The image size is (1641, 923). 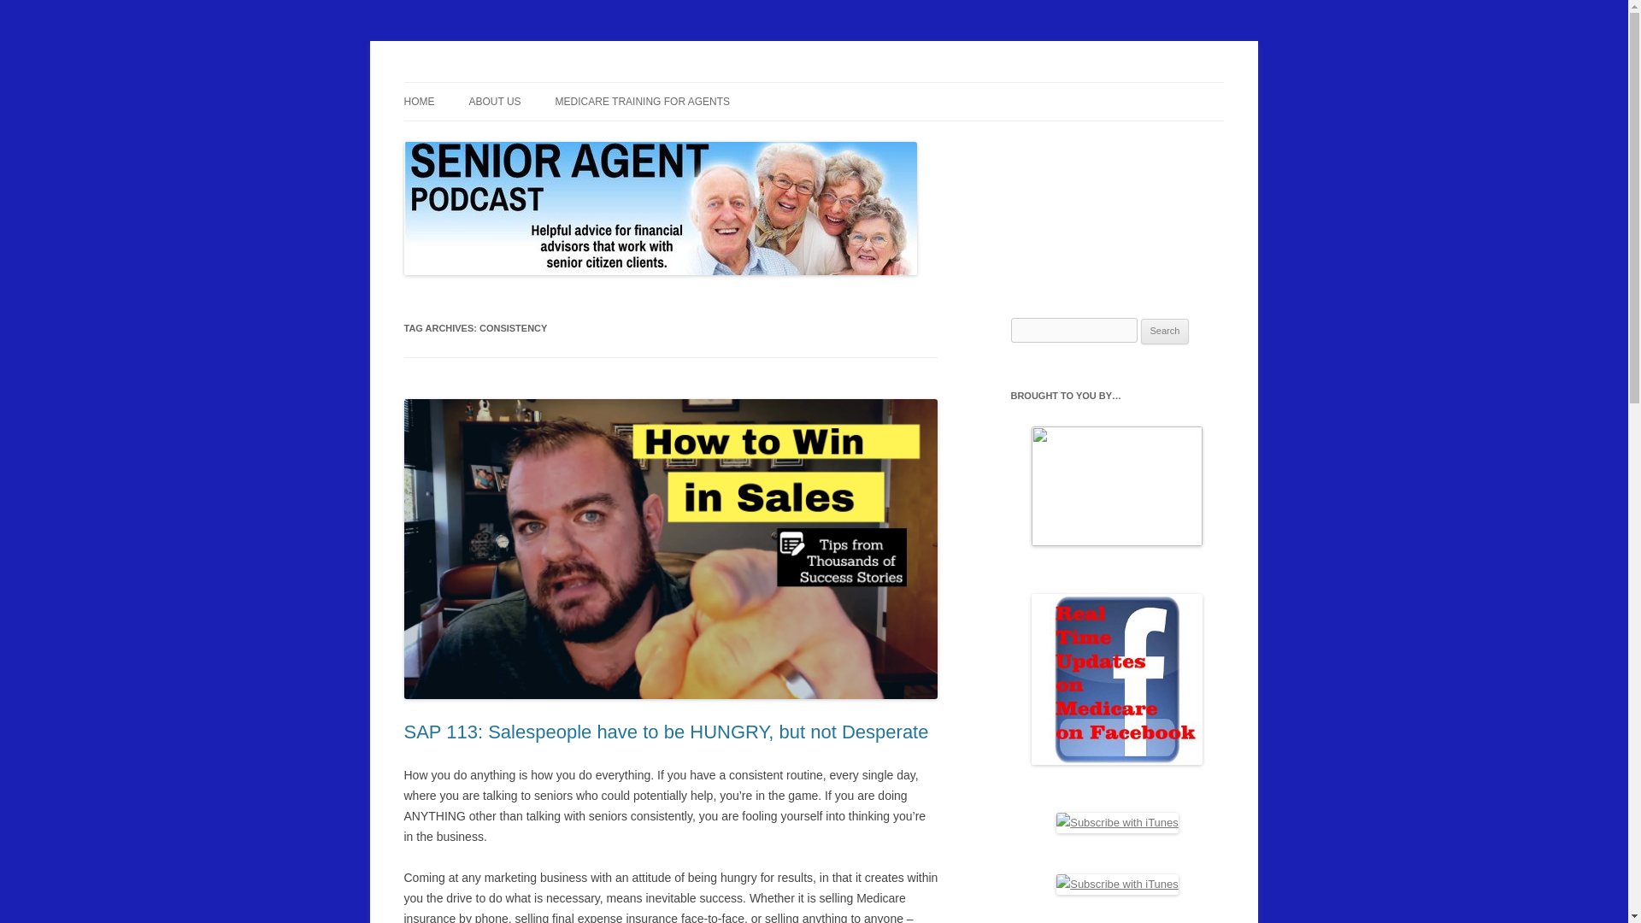 I want to click on MEDICARE TRAINING FOR AGENTS, so click(x=643, y=102).